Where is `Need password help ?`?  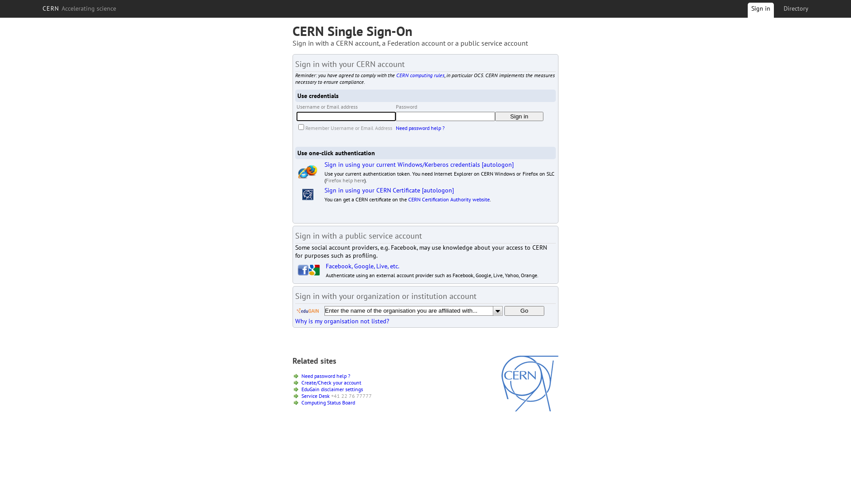
Need password help ? is located at coordinates (420, 128).